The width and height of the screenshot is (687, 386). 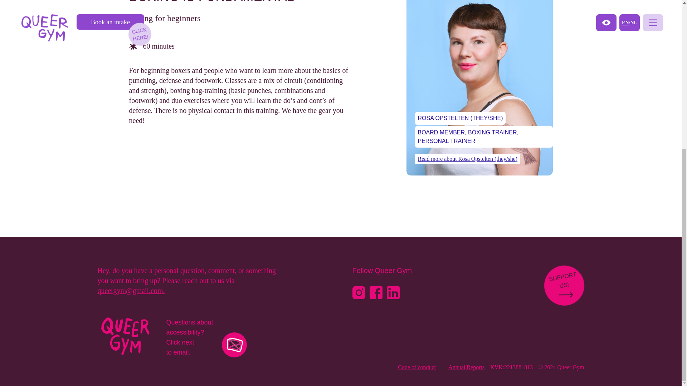 What do you see at coordinates (376, 293) in the screenshot?
I see `Annual Reports` at bounding box center [376, 293].